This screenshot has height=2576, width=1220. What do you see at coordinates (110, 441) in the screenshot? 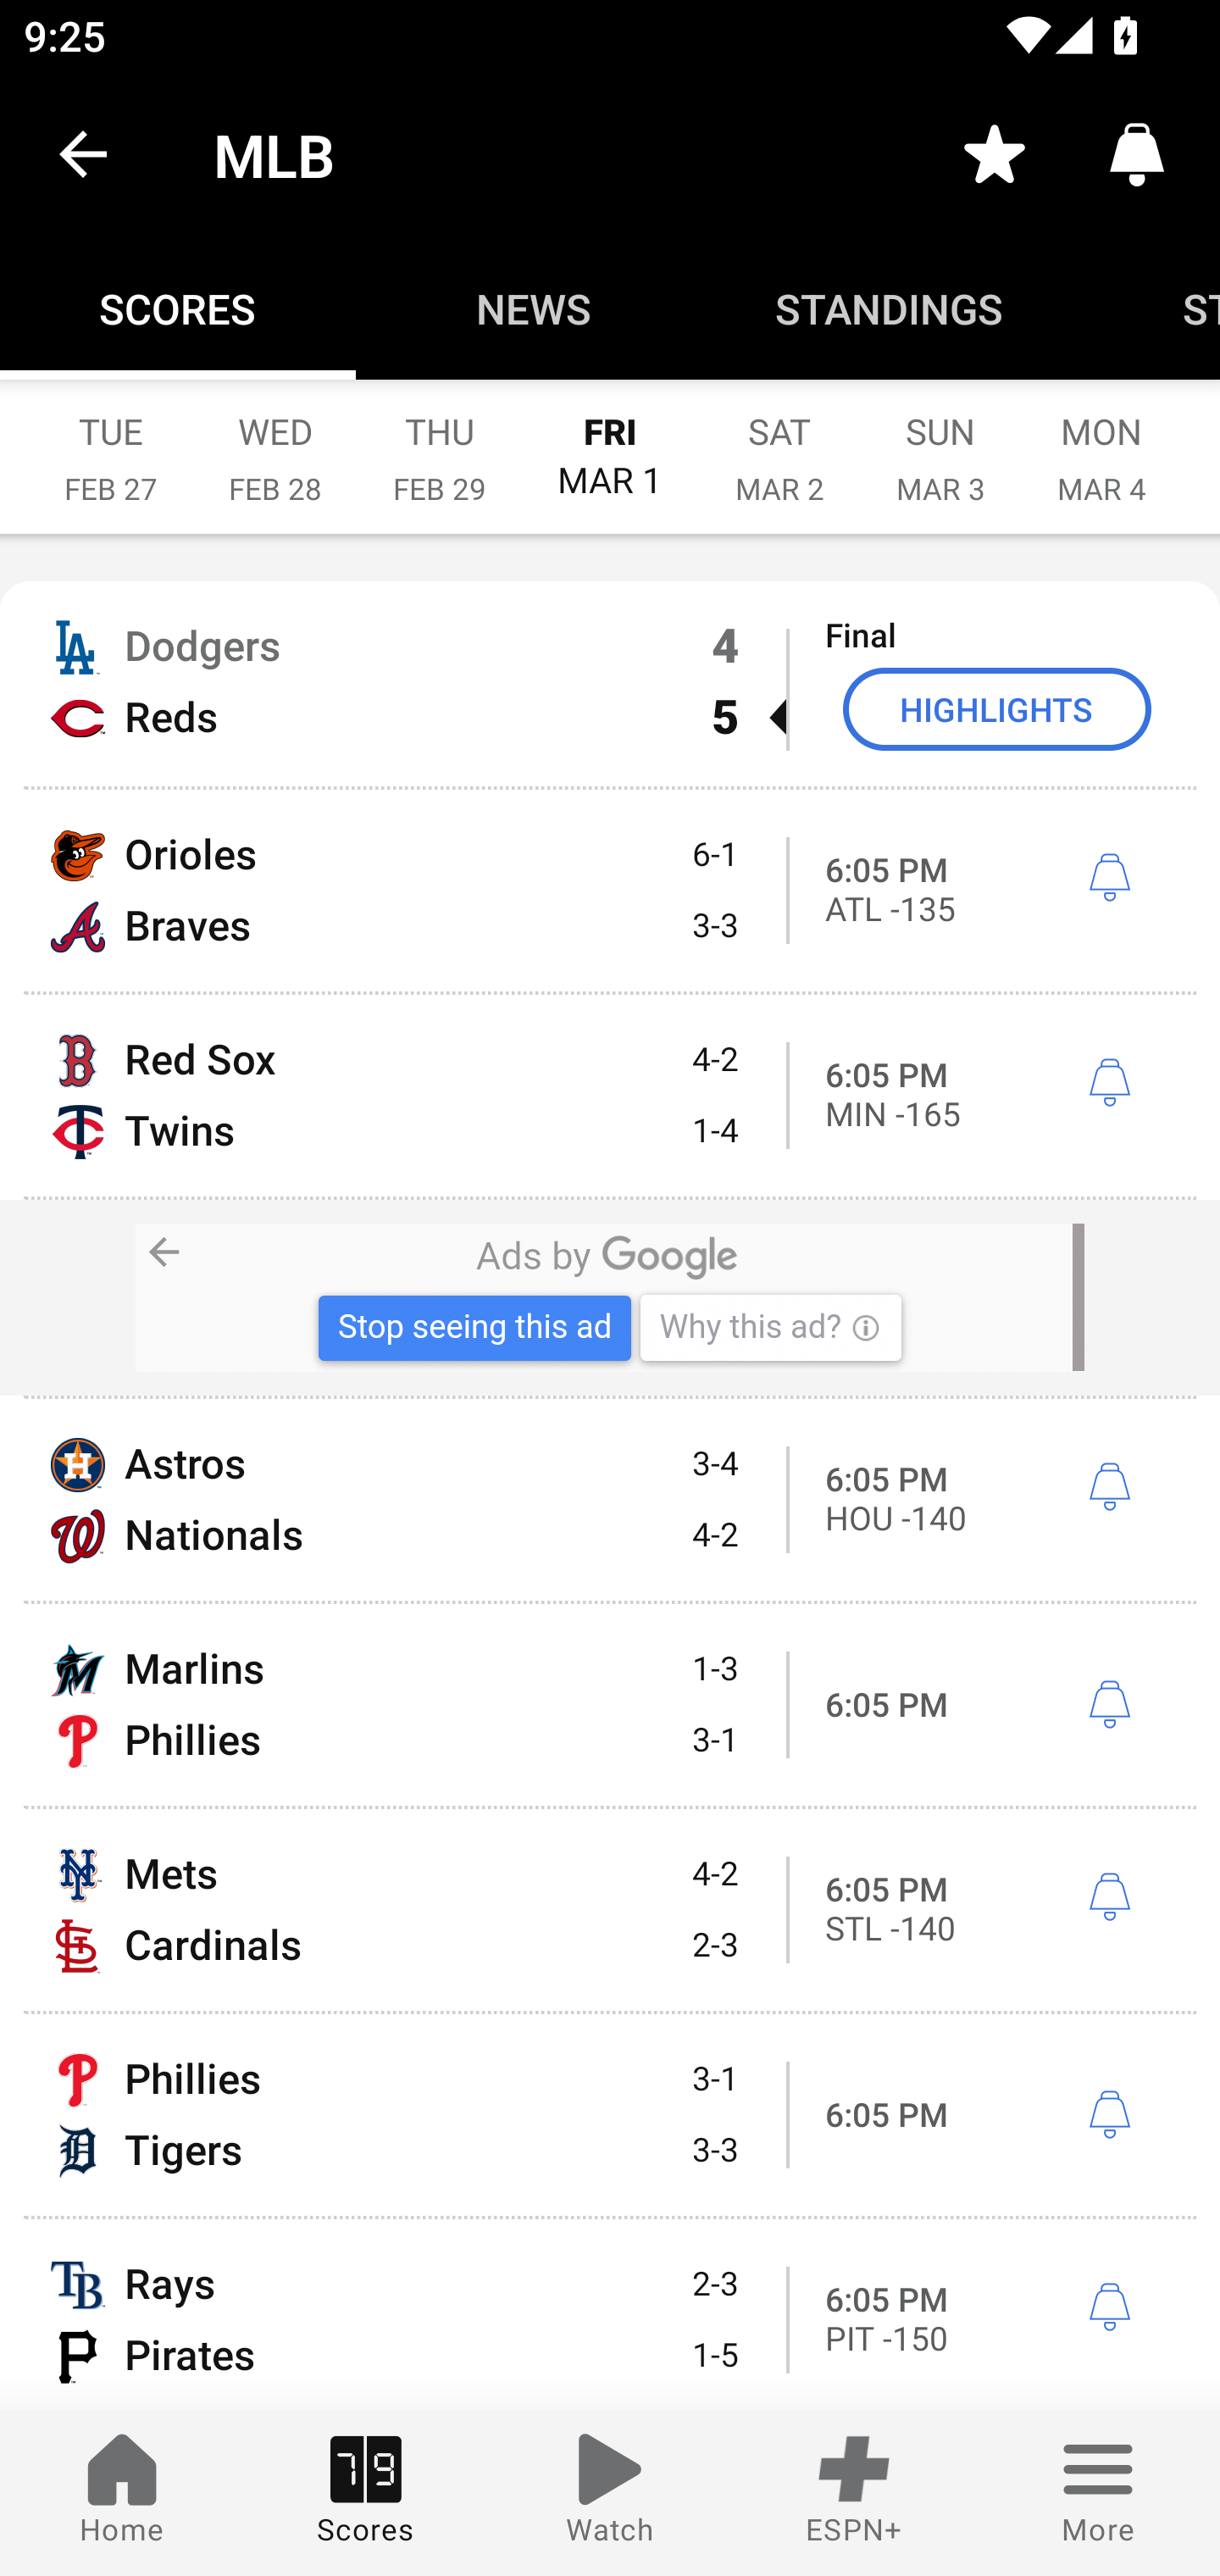
I see `TUE FEB 27` at bounding box center [110, 441].